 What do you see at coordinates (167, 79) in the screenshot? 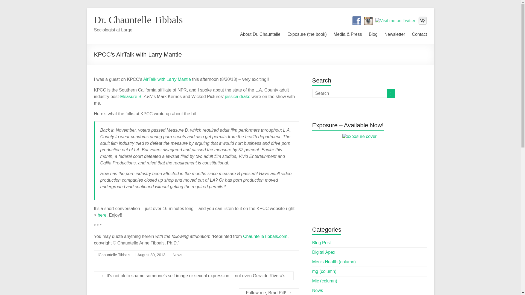
I see `AirTalk with Larry Mantle` at bounding box center [167, 79].